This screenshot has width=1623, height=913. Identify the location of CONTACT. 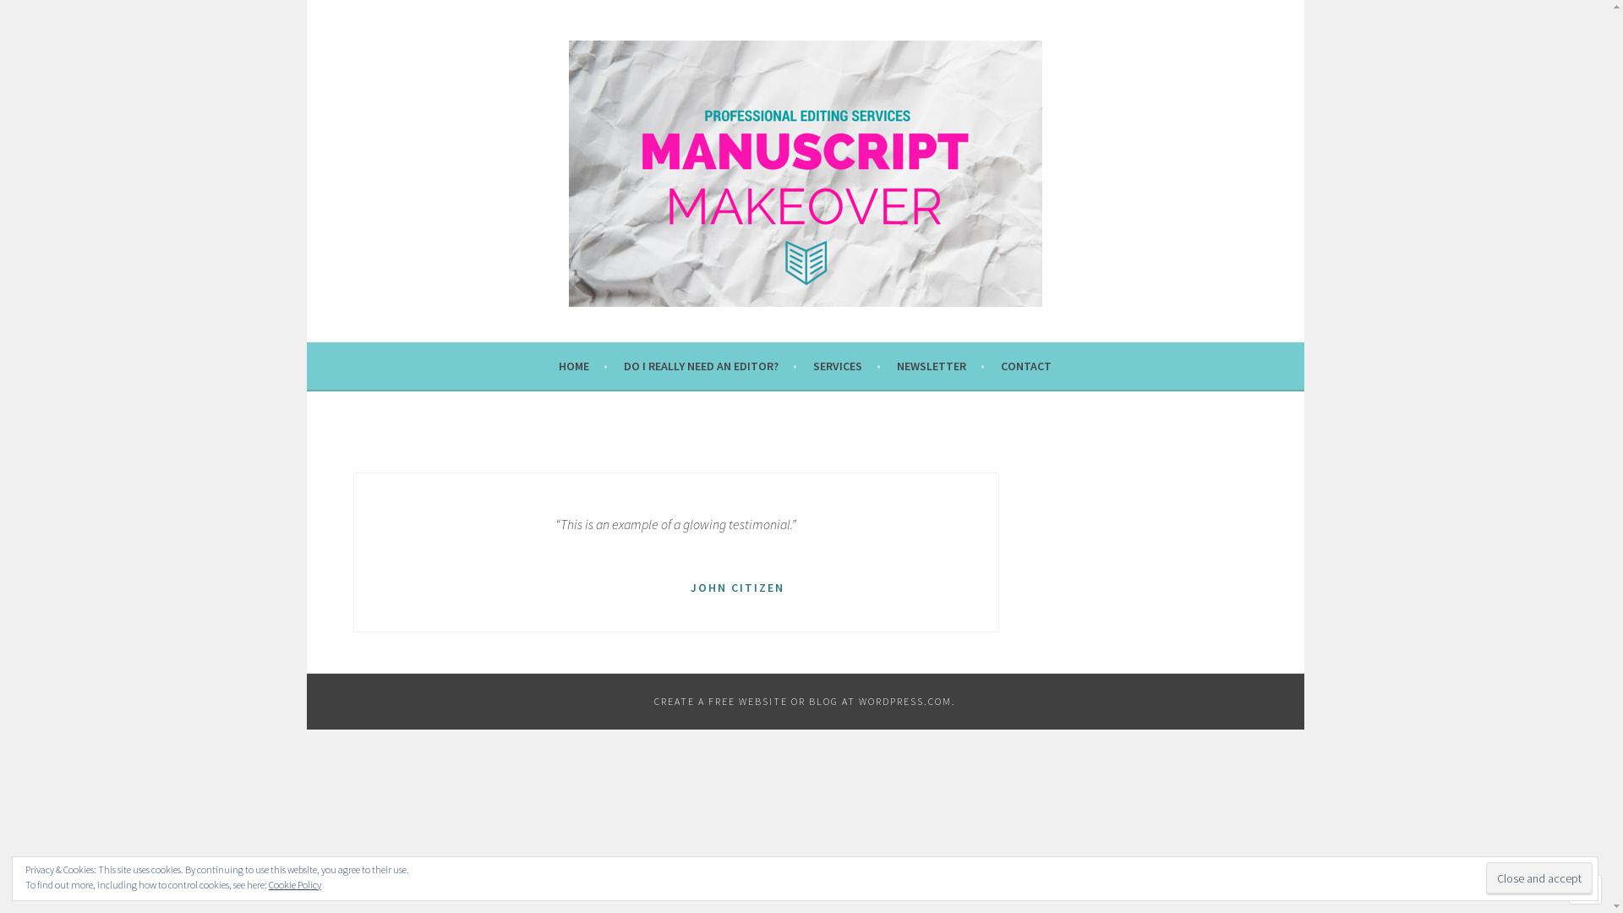
(1026, 366).